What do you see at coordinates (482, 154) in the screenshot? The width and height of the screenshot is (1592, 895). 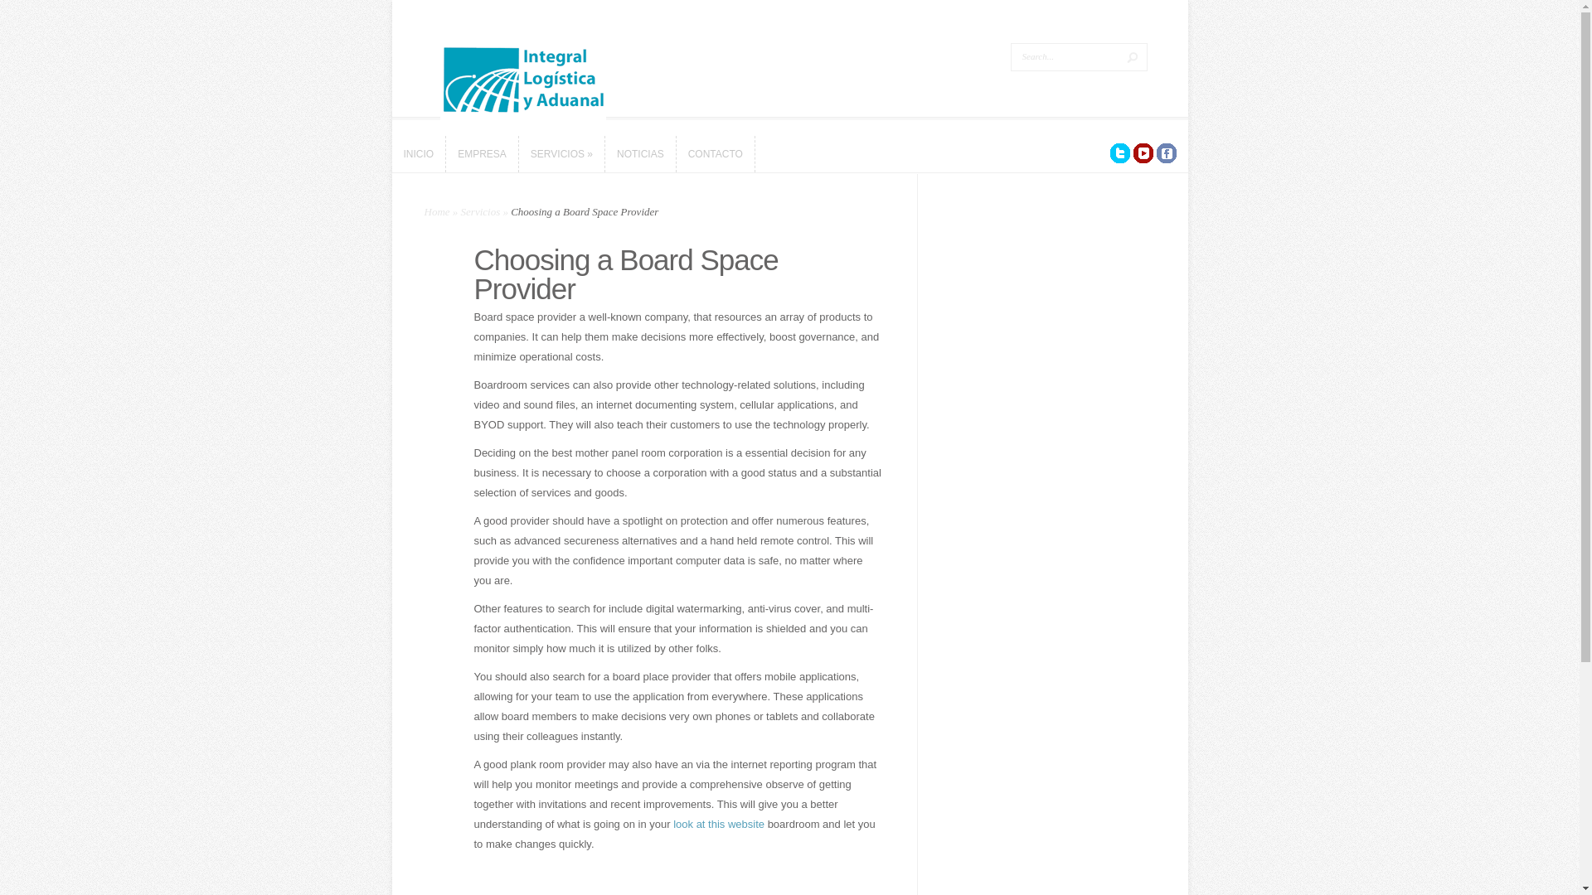 I see `EMPRESA` at bounding box center [482, 154].